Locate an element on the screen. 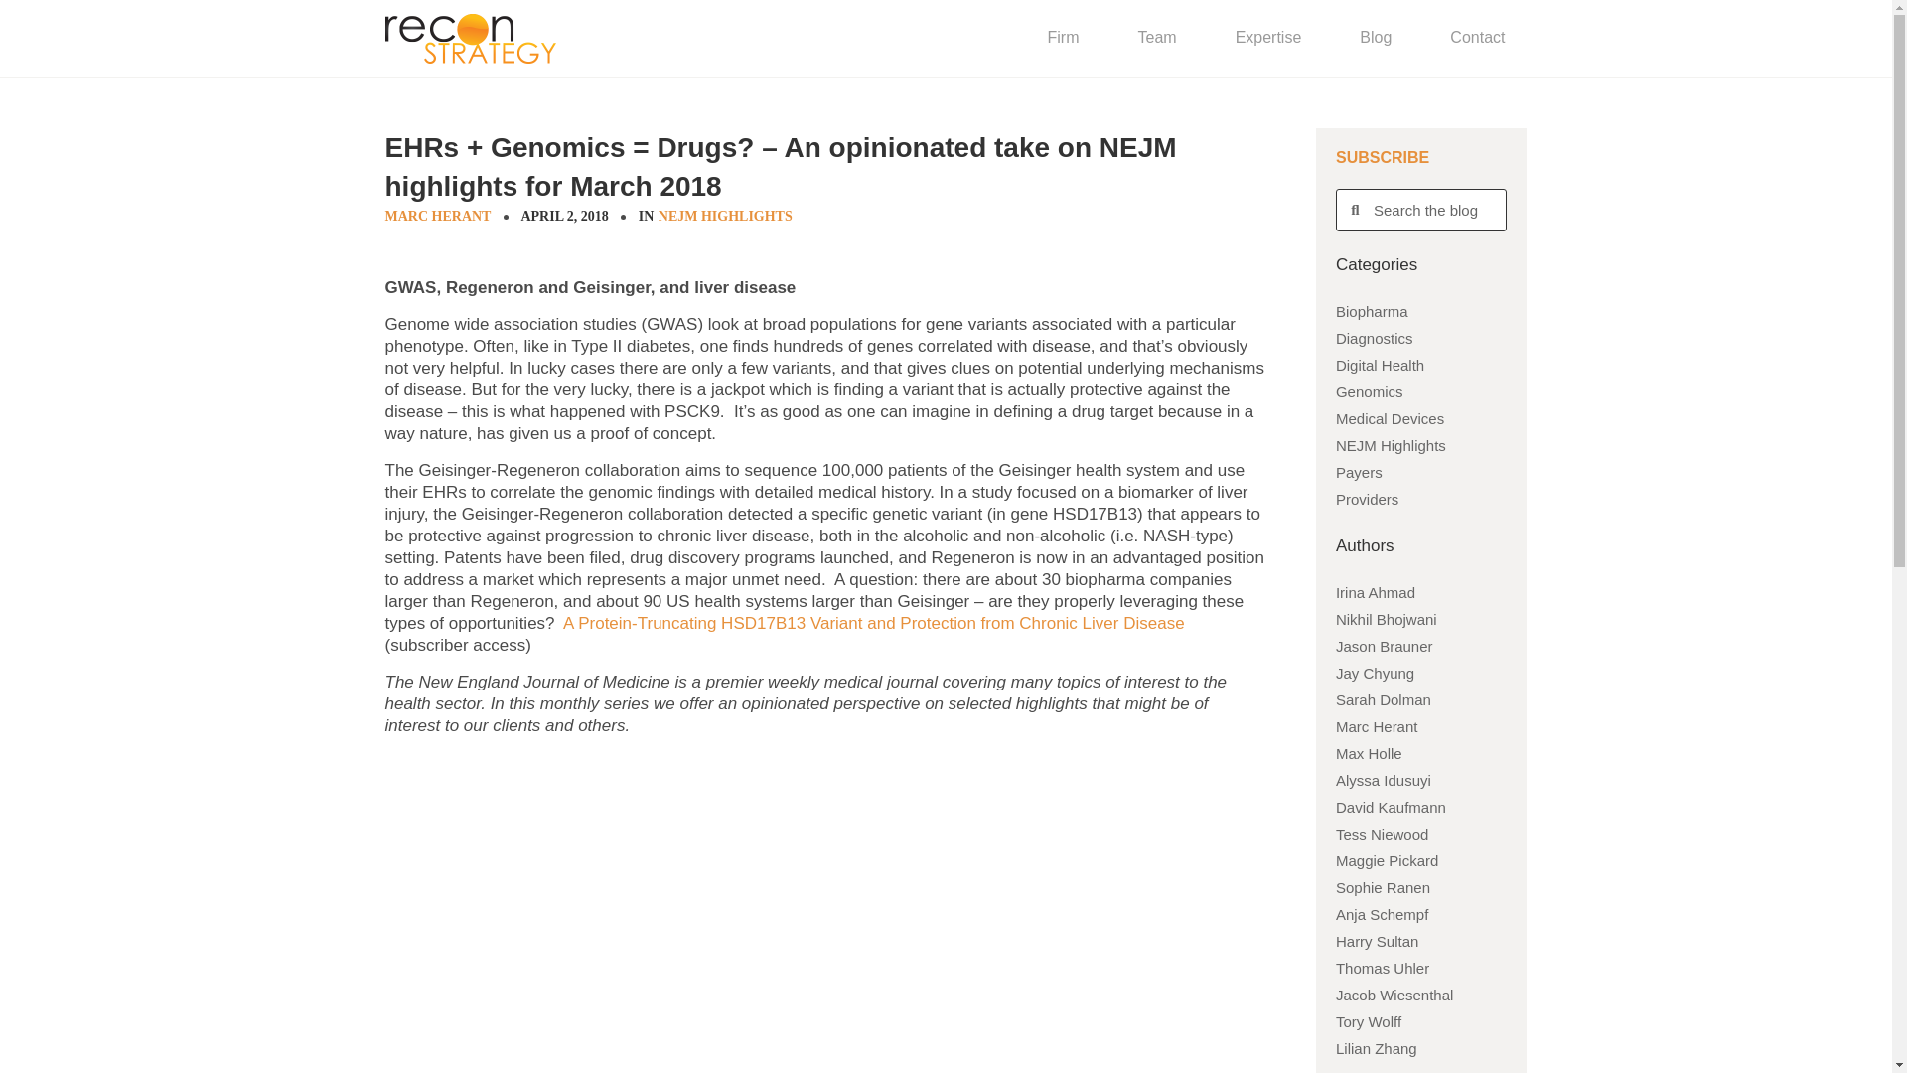  Digital Health is located at coordinates (1422, 366).